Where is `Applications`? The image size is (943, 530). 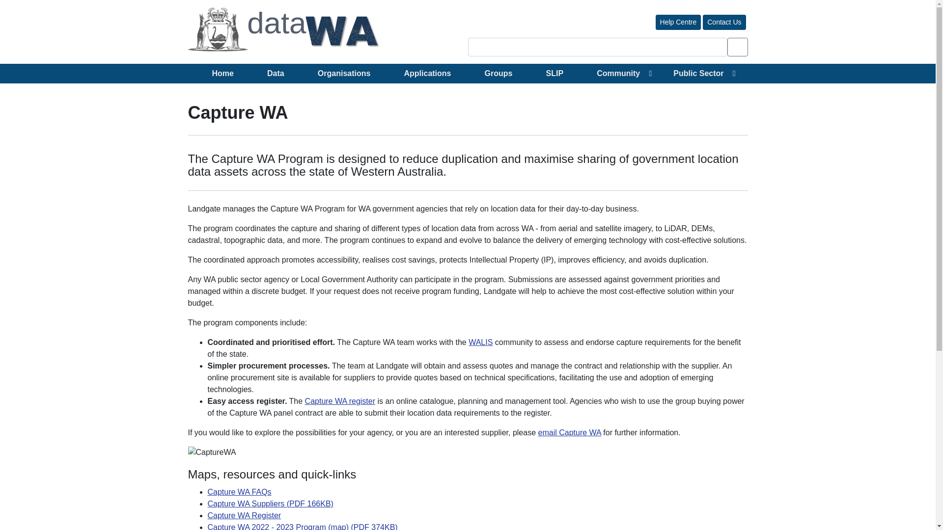 Applications is located at coordinates (427, 73).